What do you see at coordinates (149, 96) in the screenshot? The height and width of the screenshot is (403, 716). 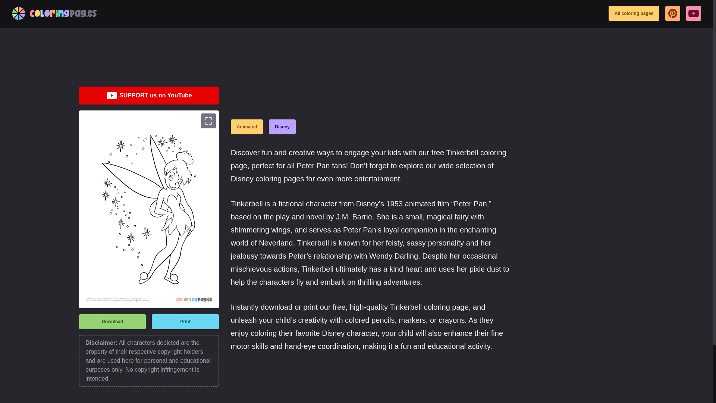 I see `SUPPORT us on YouTube` at bounding box center [149, 96].